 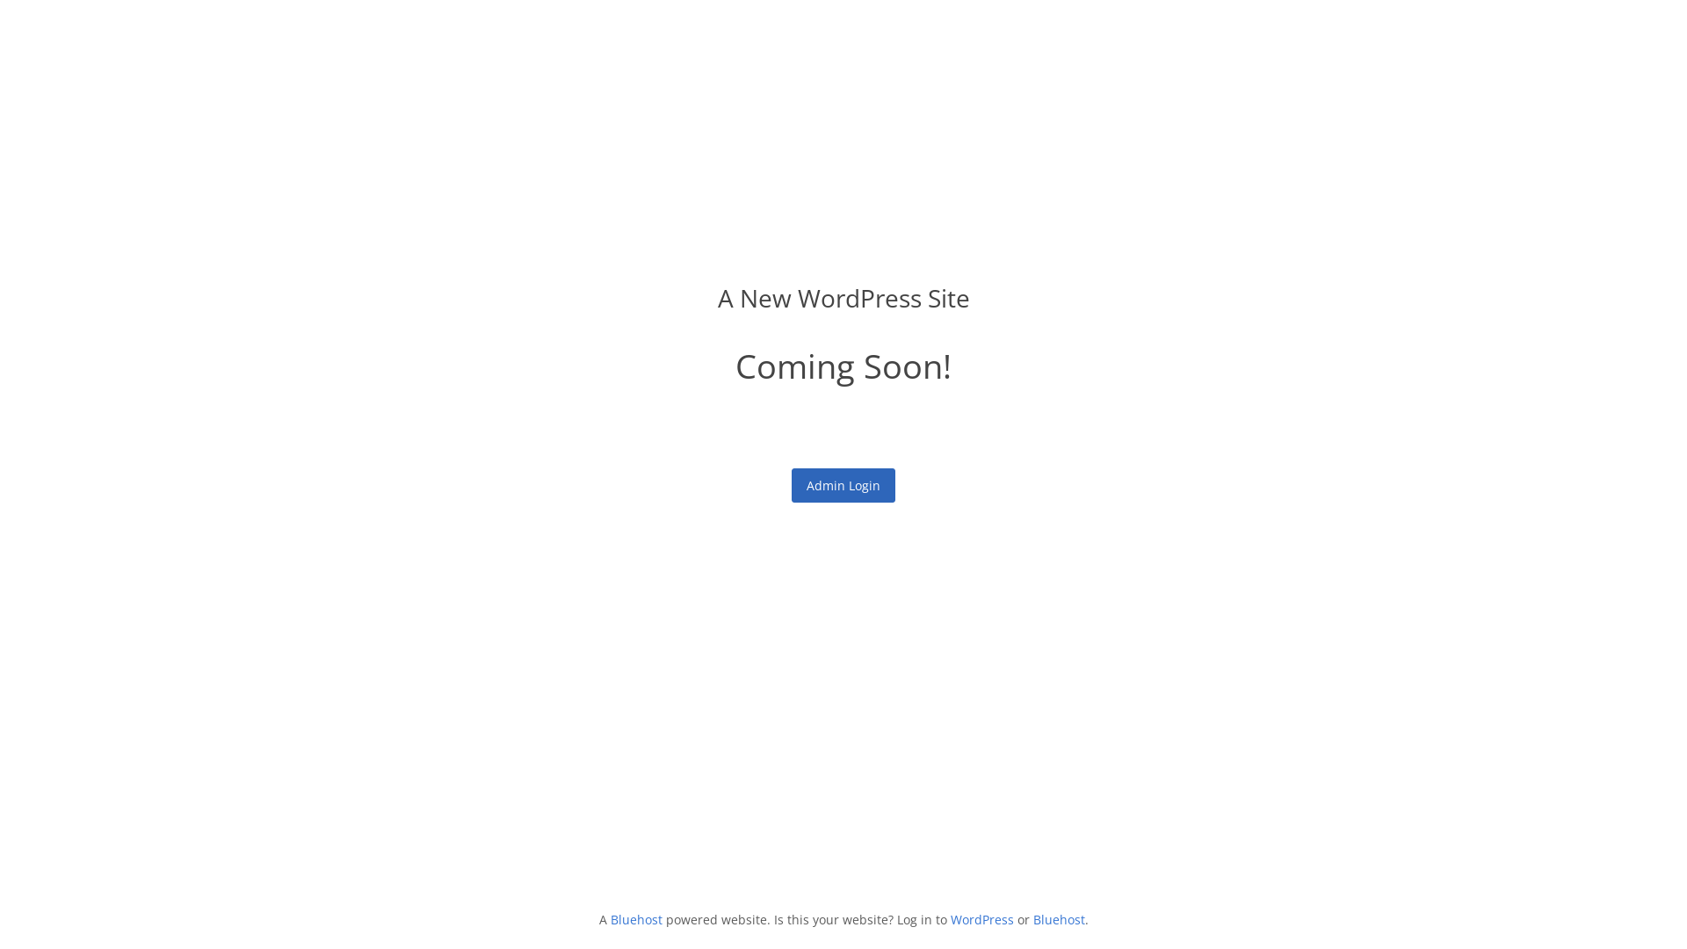 I want to click on Bluehost, so click(x=636, y=919).